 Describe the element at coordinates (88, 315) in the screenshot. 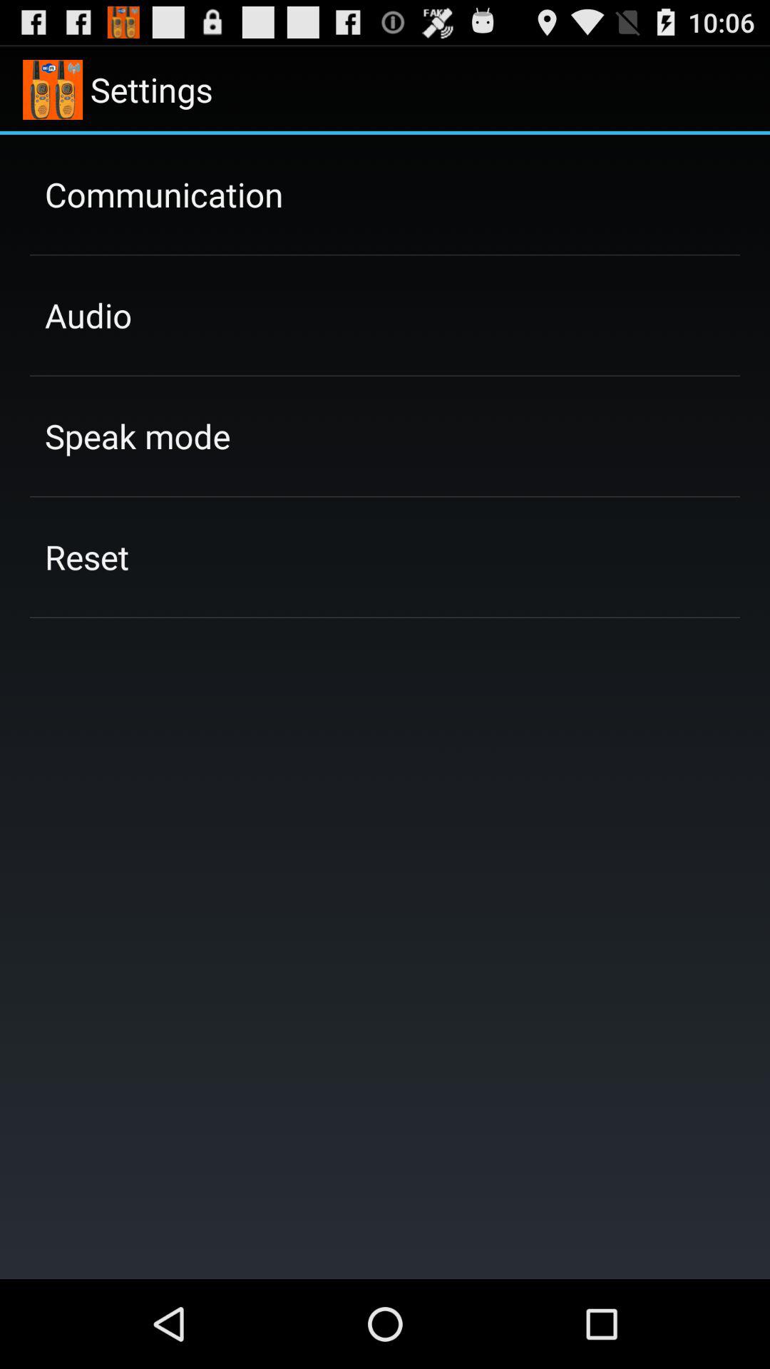

I see `scroll to the audio app` at that location.